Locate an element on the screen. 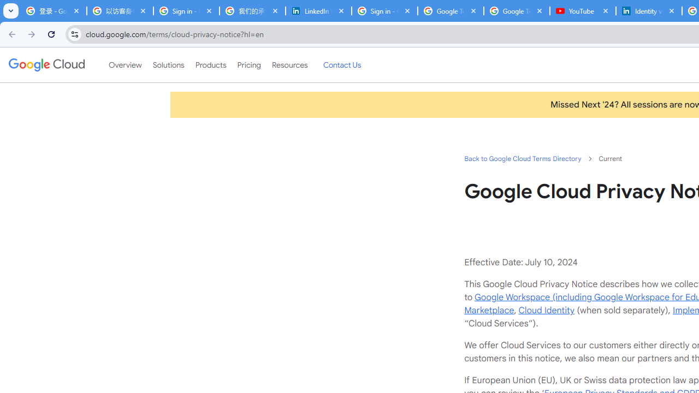 This screenshot has height=393, width=699. Pricing is located at coordinates (248, 65).